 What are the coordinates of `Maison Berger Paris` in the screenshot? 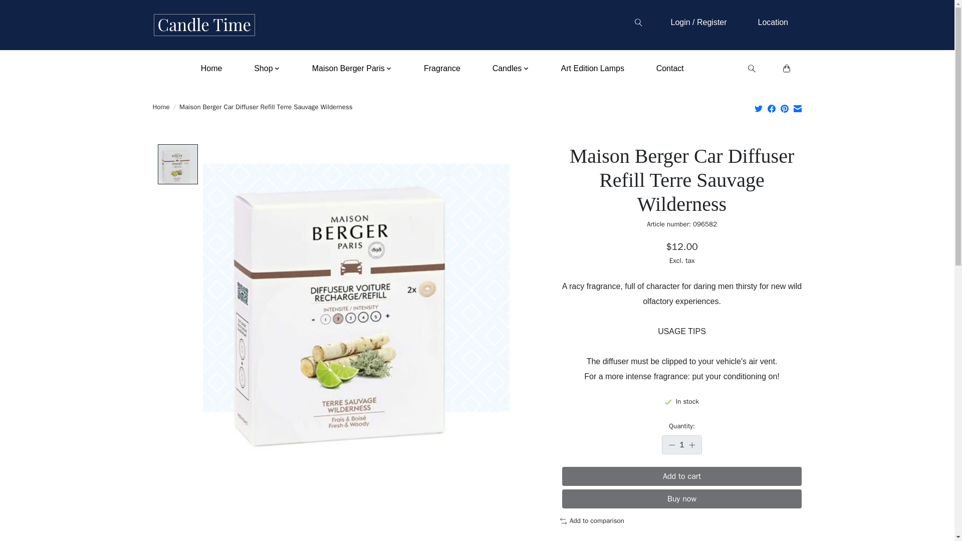 It's located at (352, 68).